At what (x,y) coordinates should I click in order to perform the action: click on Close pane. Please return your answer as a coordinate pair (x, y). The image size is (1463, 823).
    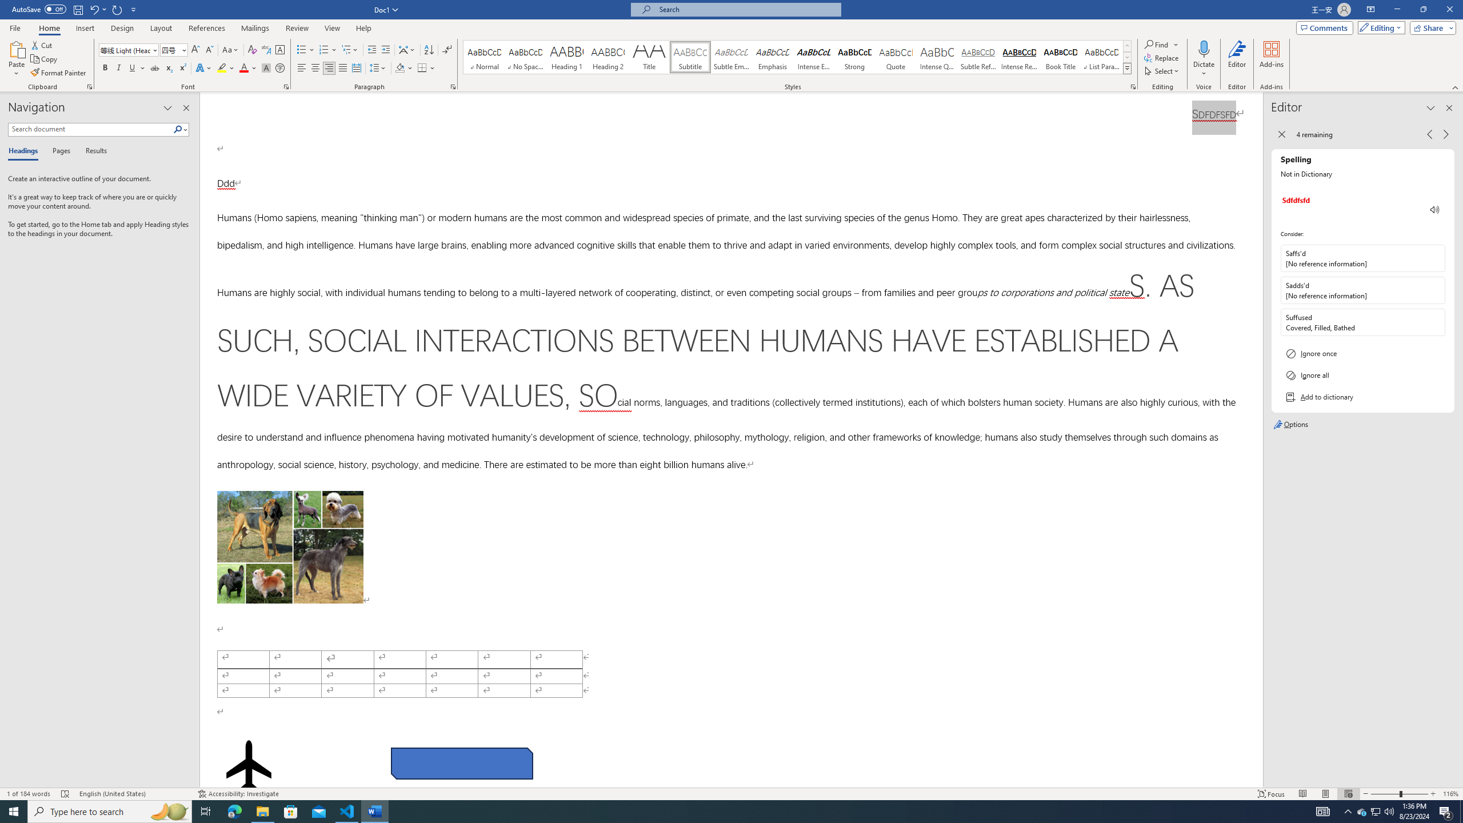
    Looking at the image, I should click on (186, 108).